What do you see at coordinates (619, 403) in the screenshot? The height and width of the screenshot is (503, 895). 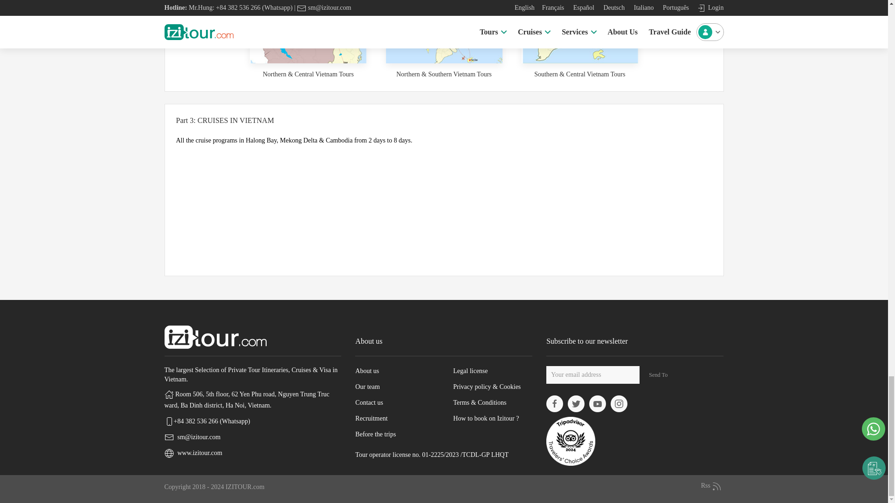 I see `Izitour Instagram` at bounding box center [619, 403].